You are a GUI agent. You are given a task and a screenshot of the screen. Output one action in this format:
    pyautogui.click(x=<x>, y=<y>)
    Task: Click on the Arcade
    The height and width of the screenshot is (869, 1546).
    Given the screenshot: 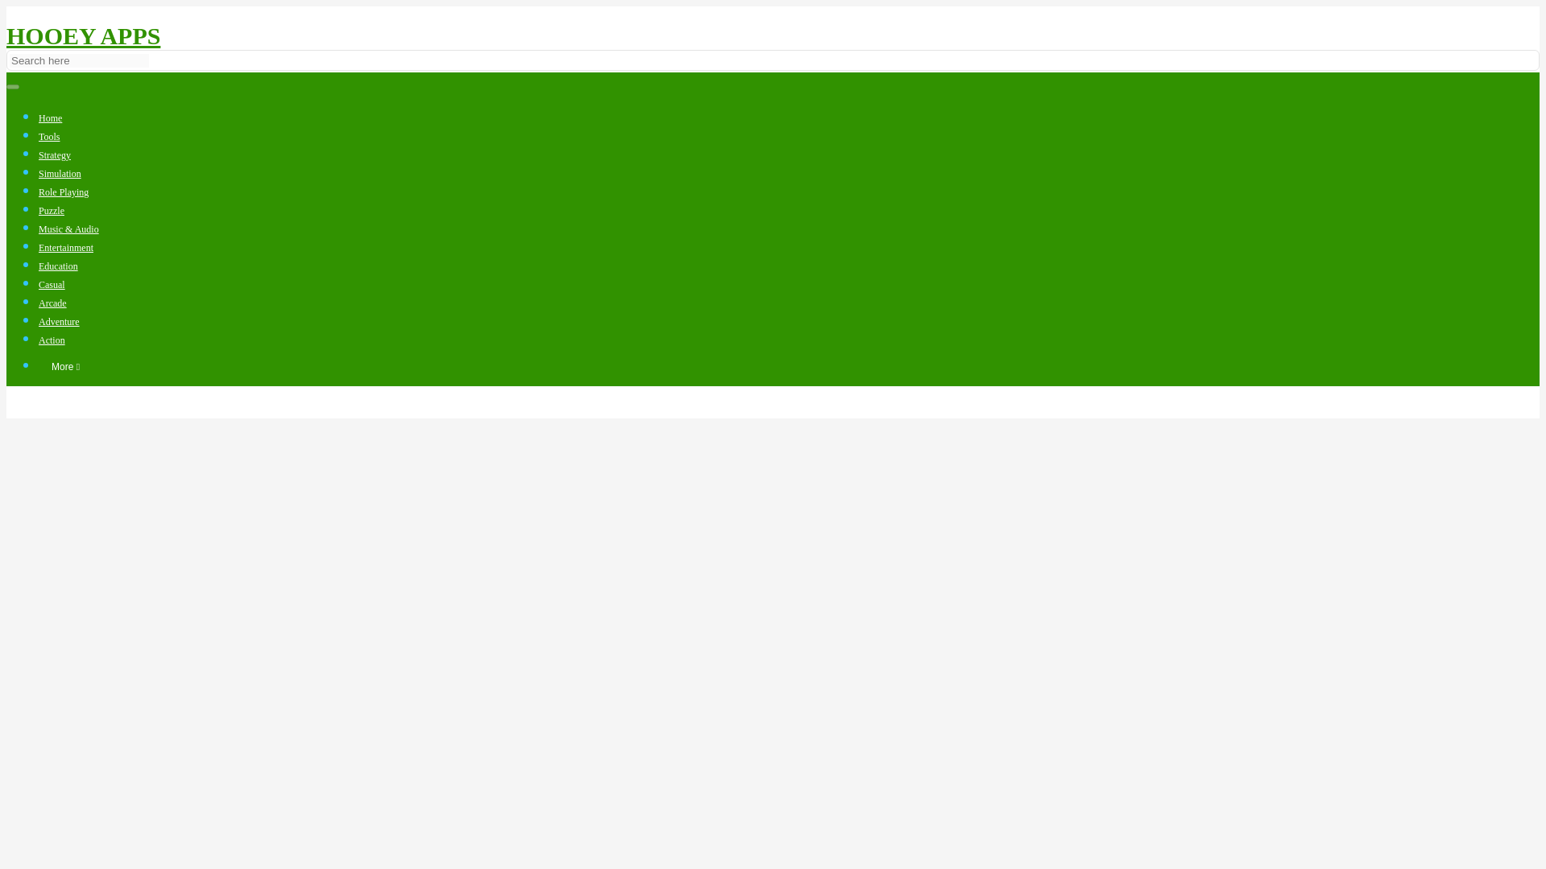 What is the action you would take?
    pyautogui.click(x=52, y=303)
    